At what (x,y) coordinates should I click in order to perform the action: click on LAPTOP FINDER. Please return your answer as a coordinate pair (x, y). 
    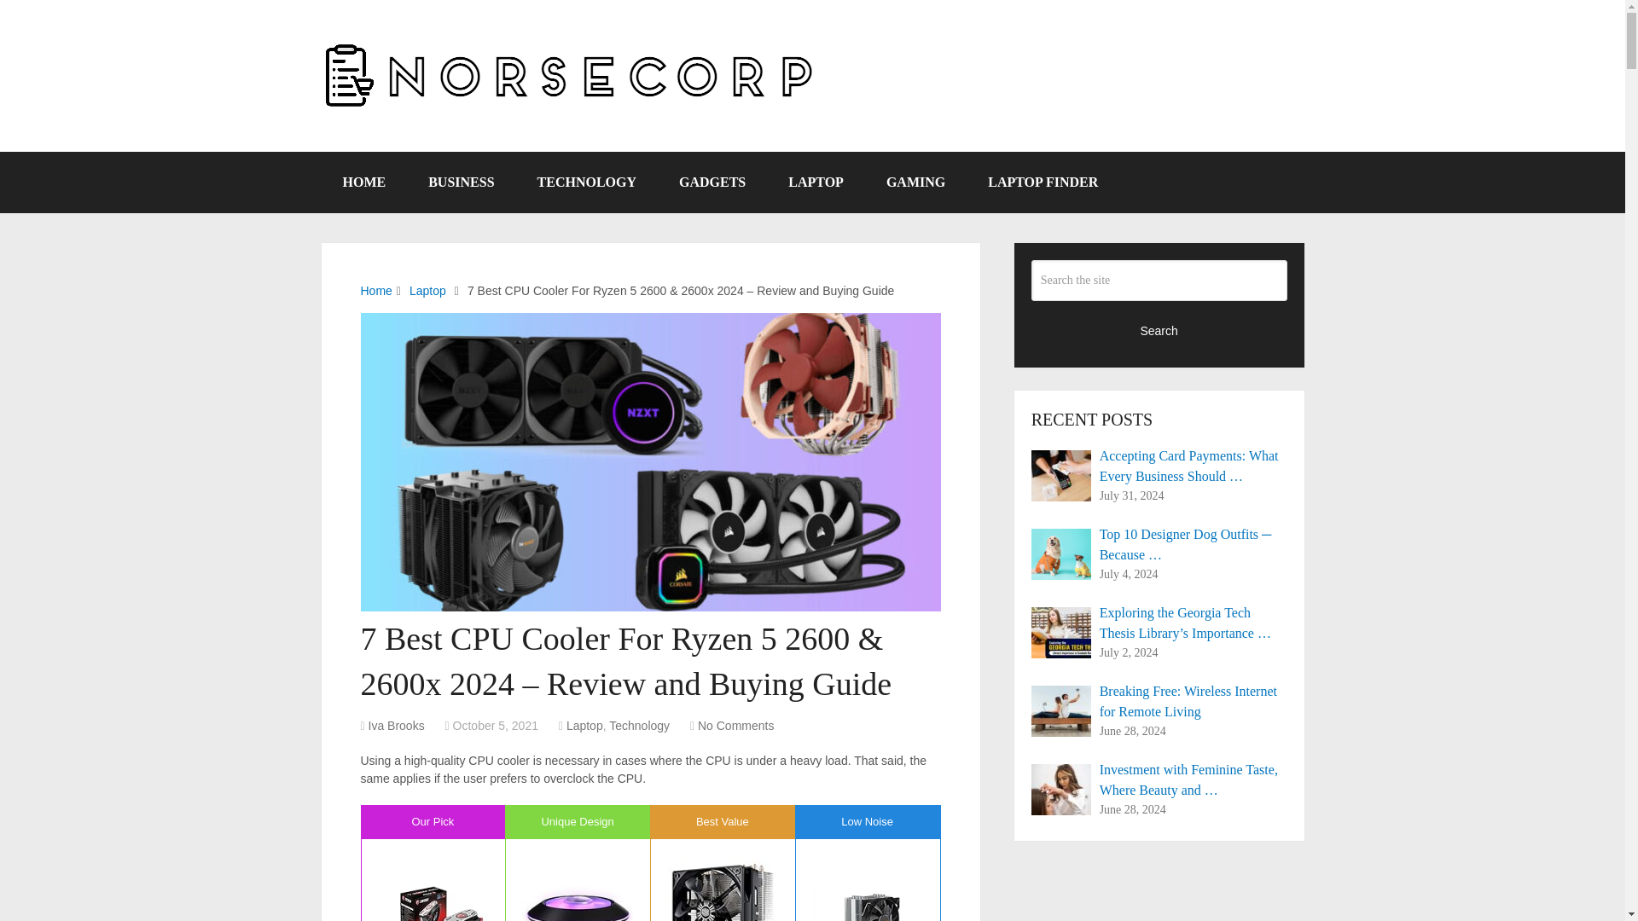
    Looking at the image, I should click on (1043, 182).